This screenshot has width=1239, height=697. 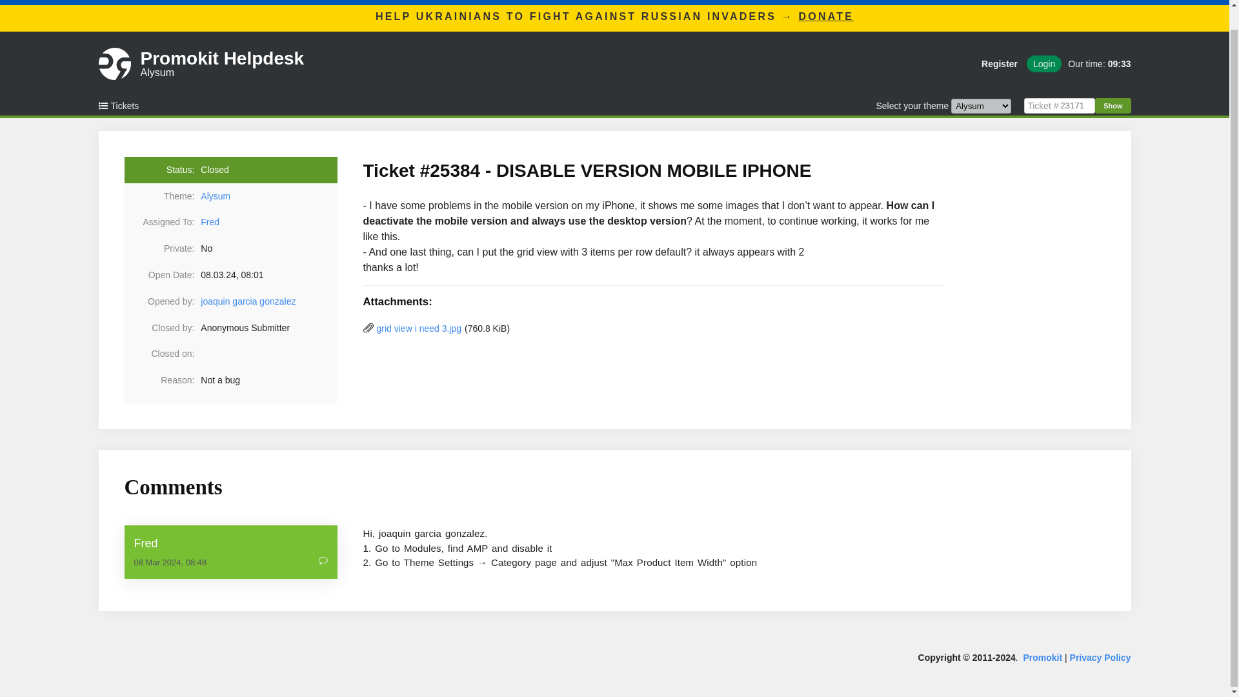 I want to click on Tickets, so click(x=123, y=106).